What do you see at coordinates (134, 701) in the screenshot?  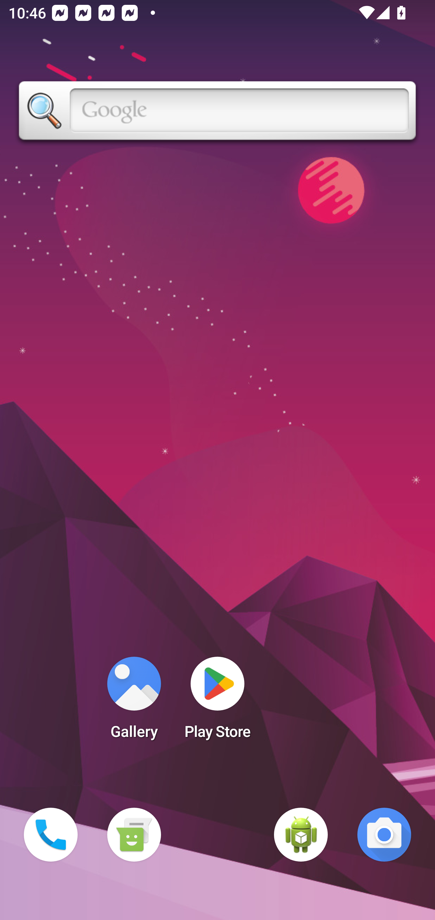 I see `Gallery` at bounding box center [134, 701].